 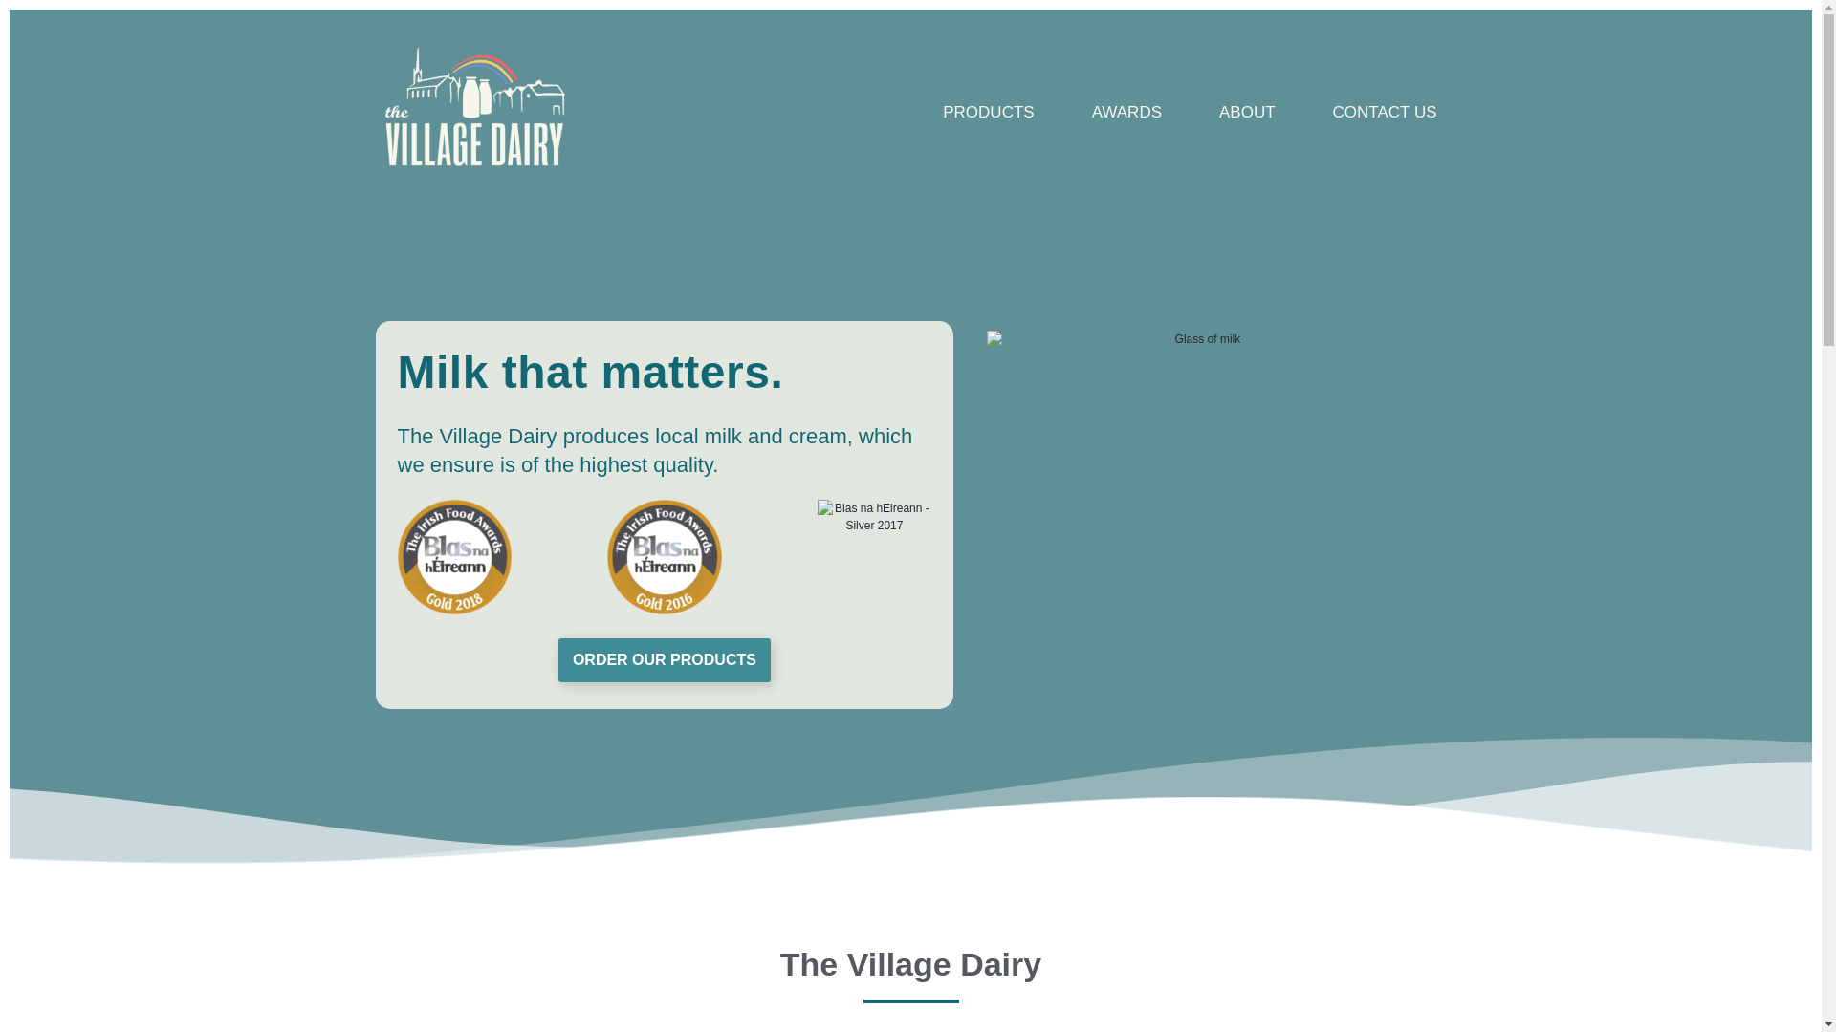 I want to click on CONTACT US, so click(x=1385, y=113).